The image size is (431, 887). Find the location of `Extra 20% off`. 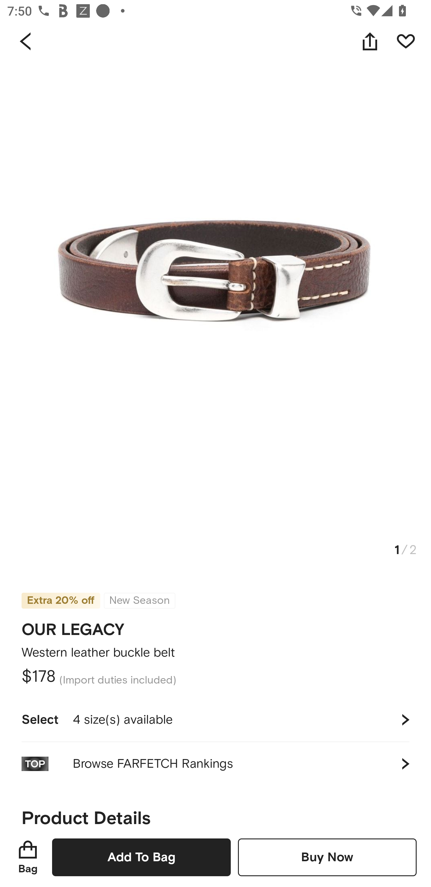

Extra 20% off is located at coordinates (60, 594).